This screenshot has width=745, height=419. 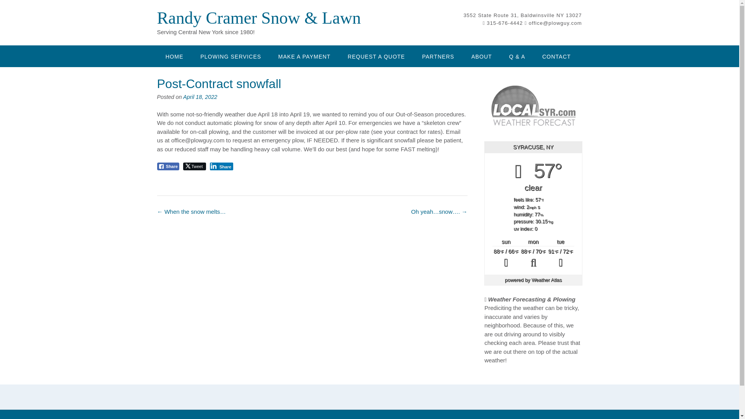 What do you see at coordinates (174, 56) in the screenshot?
I see `HOME` at bounding box center [174, 56].